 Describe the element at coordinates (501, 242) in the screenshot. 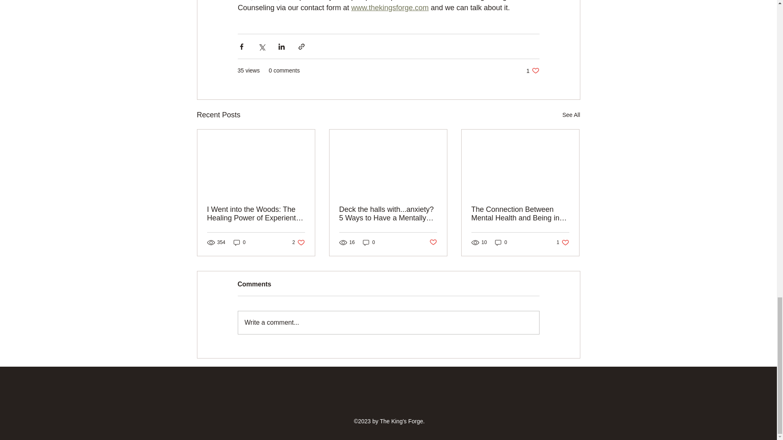

I see `www.thekingsforge.com` at that location.